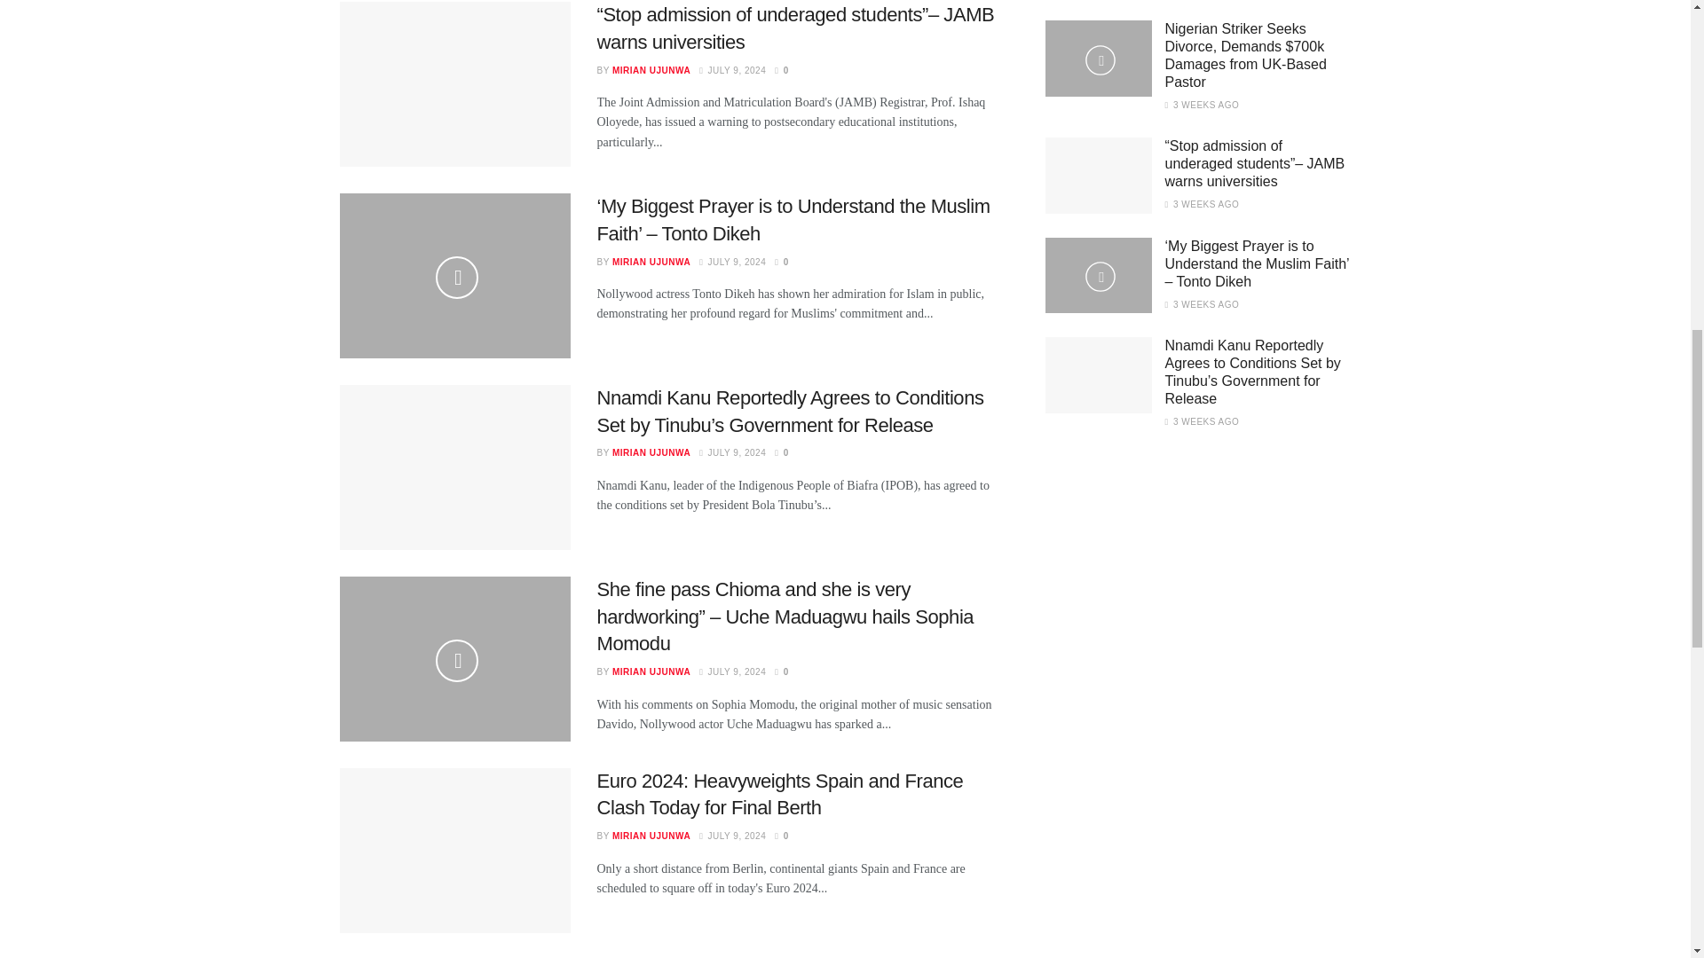 Image resolution: width=1704 pixels, height=958 pixels. Describe the element at coordinates (731, 452) in the screenshot. I see `JULY 9, 2024` at that location.